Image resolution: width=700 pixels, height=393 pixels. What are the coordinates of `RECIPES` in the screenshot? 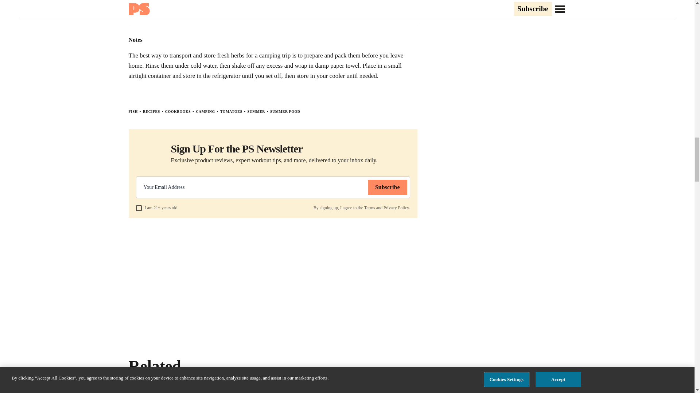 It's located at (151, 111).